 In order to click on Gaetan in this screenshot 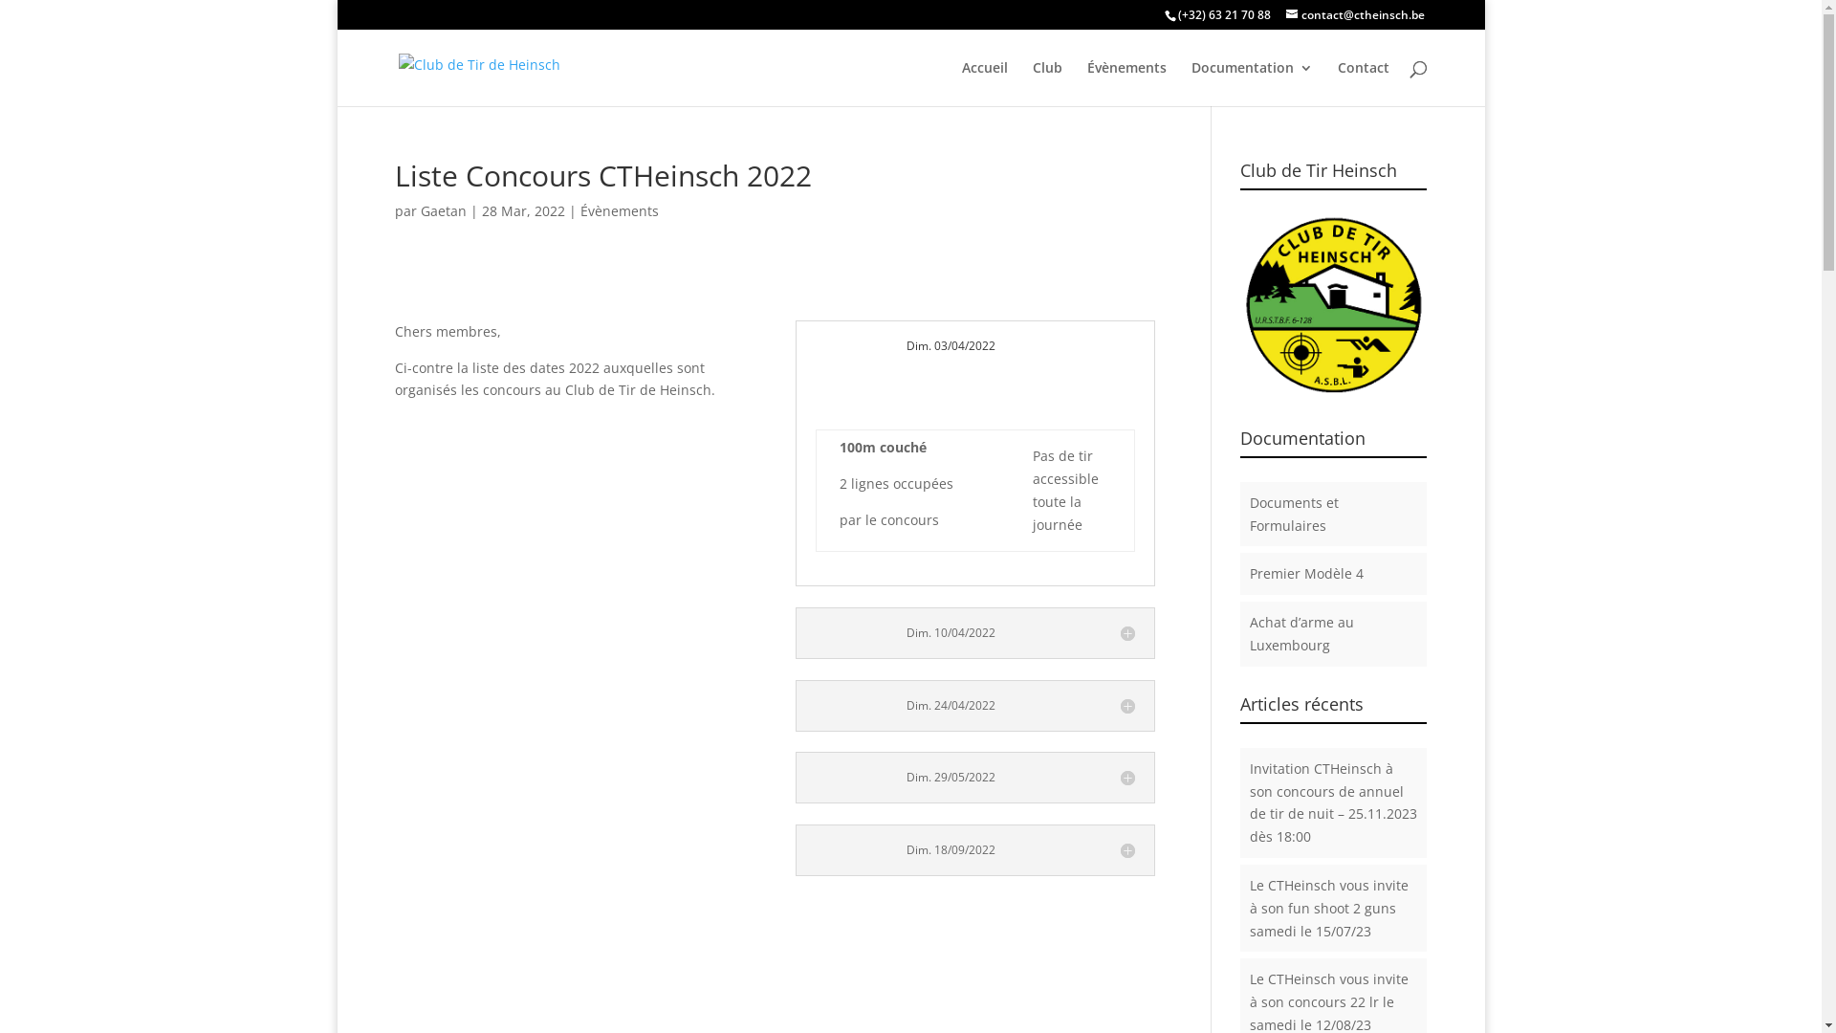, I will do `click(444, 210)`.